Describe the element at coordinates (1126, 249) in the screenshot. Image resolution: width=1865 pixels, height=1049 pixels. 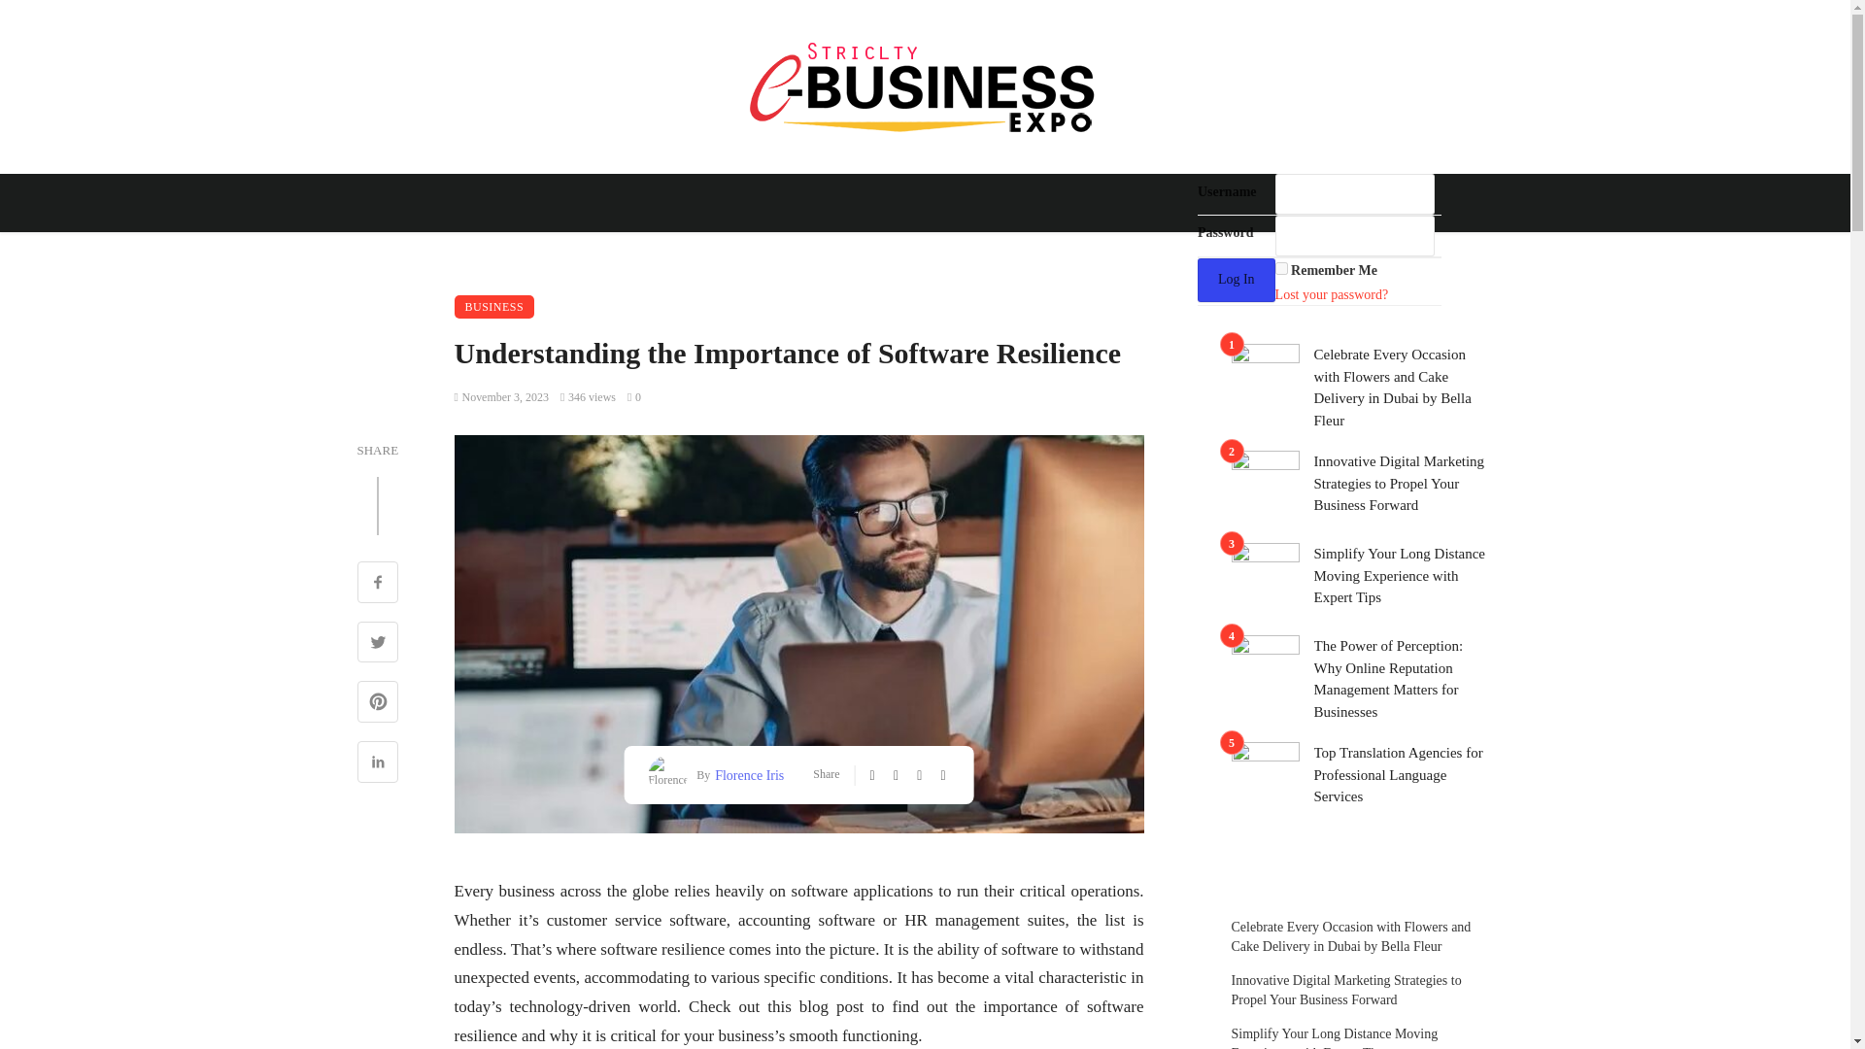
I see `MARKET` at that location.